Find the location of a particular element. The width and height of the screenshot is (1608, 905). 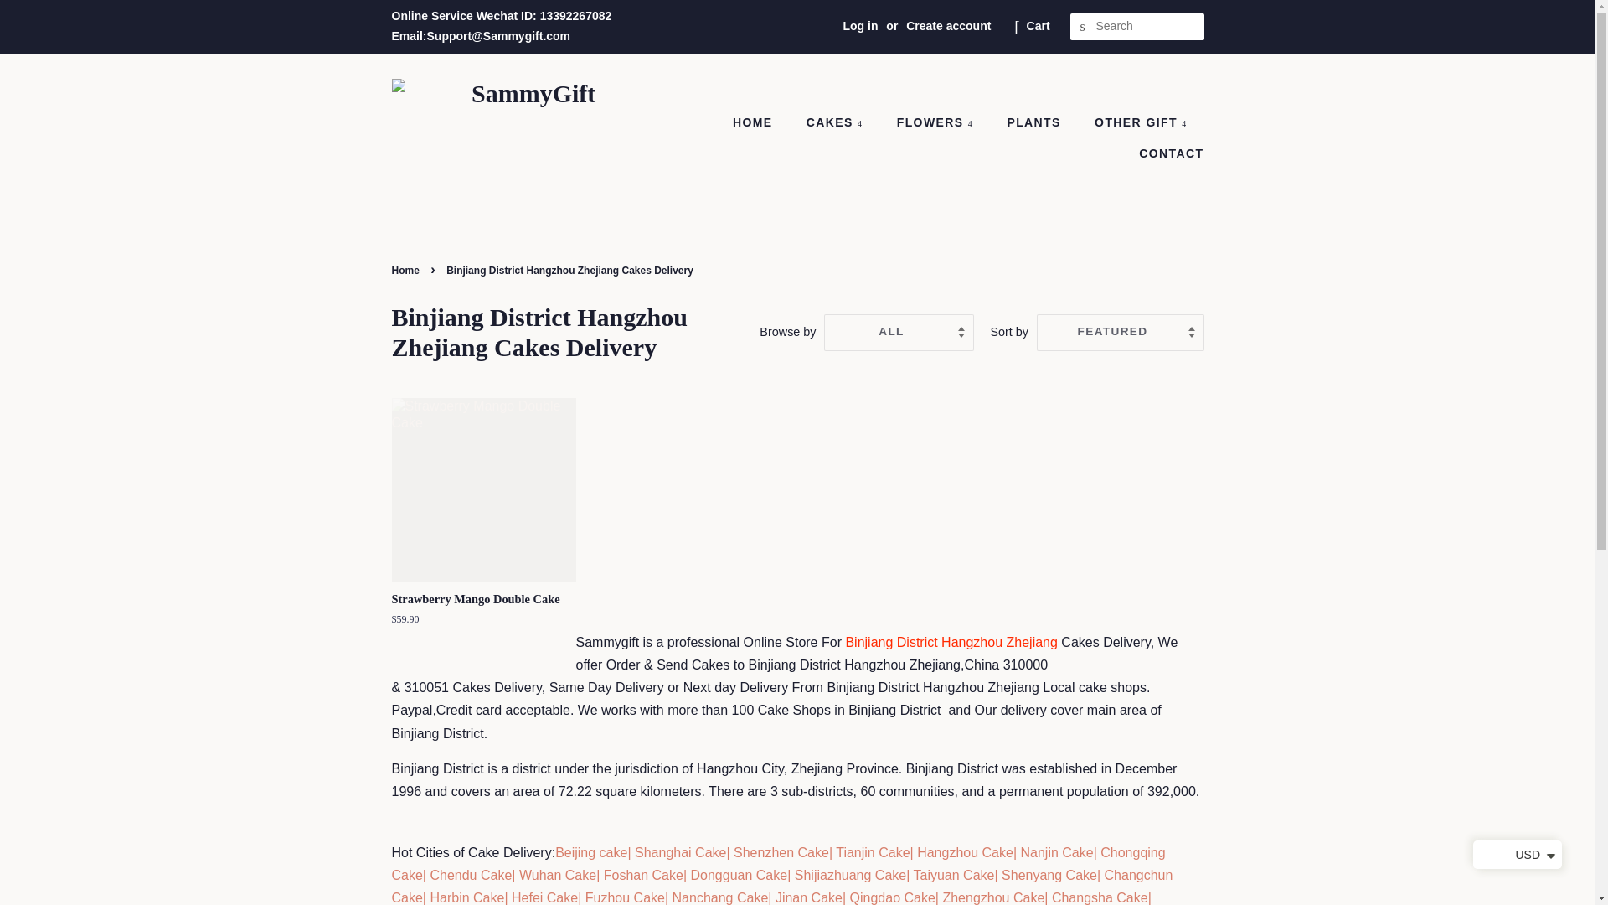

Create account is located at coordinates (948, 25).